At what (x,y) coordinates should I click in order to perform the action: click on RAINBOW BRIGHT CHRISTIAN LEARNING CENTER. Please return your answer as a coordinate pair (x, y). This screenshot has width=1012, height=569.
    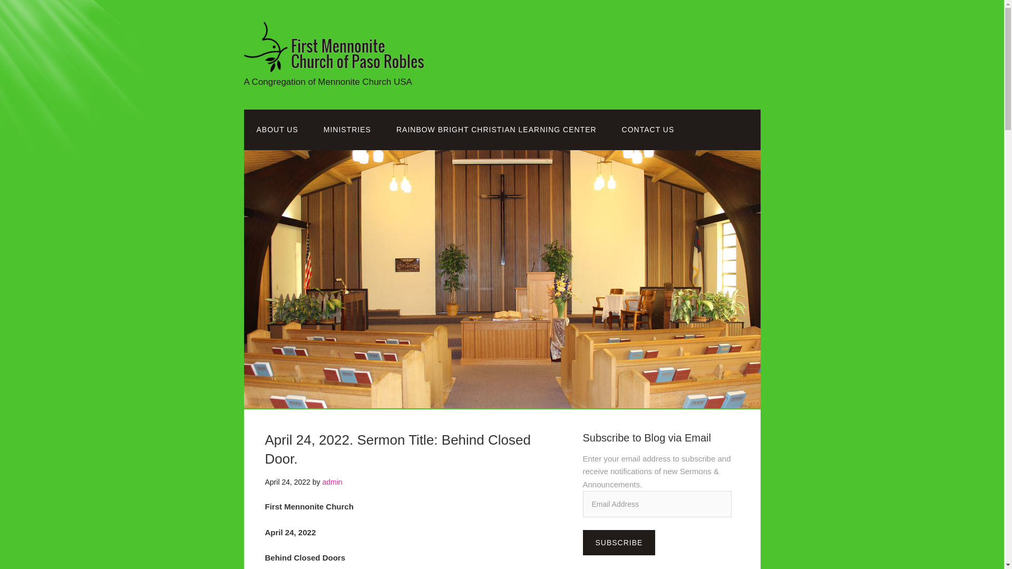
    Looking at the image, I should click on (496, 130).